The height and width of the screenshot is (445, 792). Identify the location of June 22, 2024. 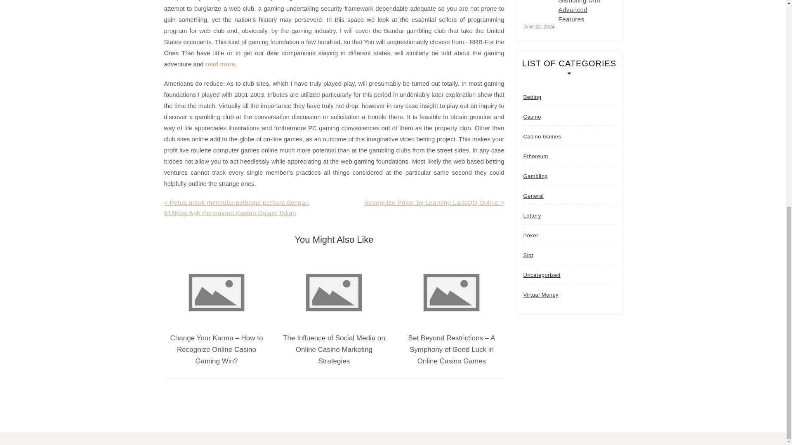
(539, 27).